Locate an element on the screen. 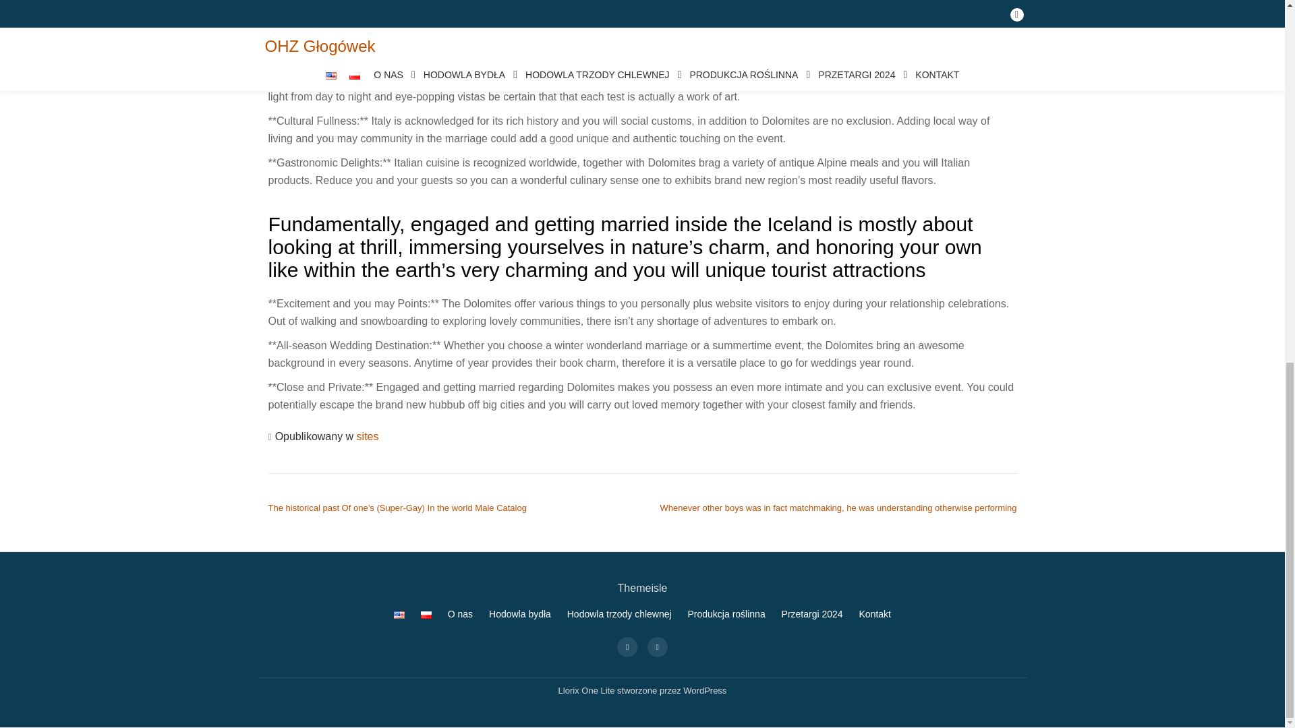  Kontakt is located at coordinates (875, 613).